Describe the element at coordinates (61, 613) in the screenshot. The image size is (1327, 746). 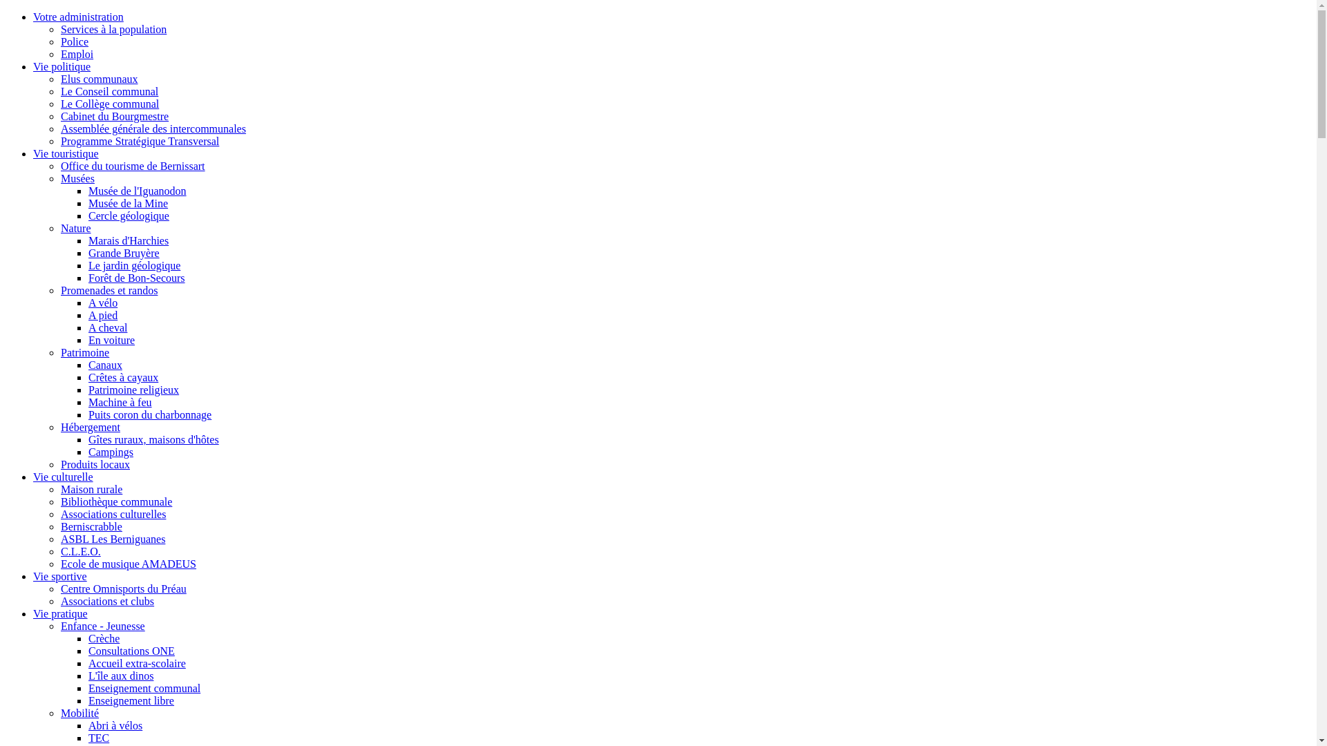
I see `Vie pratique` at that location.